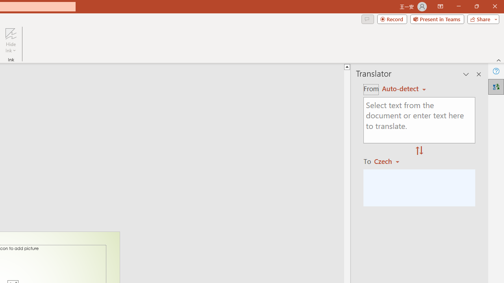 This screenshot has width=504, height=283. What do you see at coordinates (419, 151) in the screenshot?
I see `Swap "from" and "to" languages.` at bounding box center [419, 151].